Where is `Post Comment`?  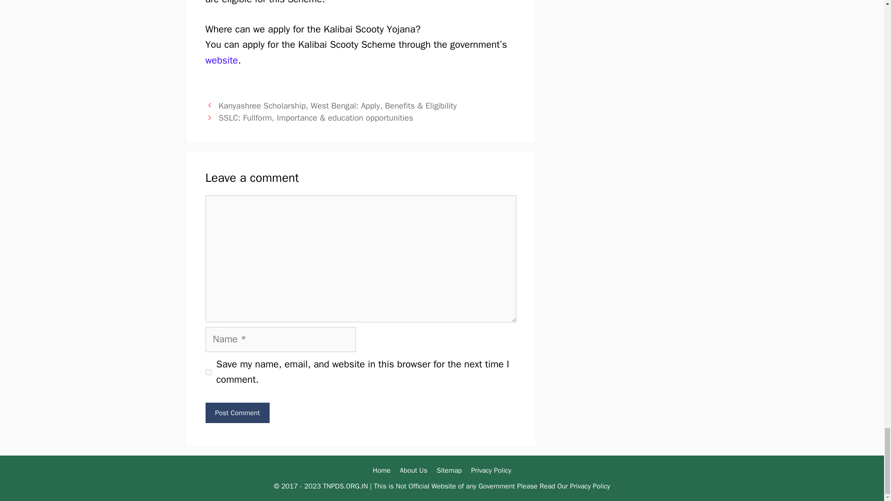
Post Comment is located at coordinates (237, 413).